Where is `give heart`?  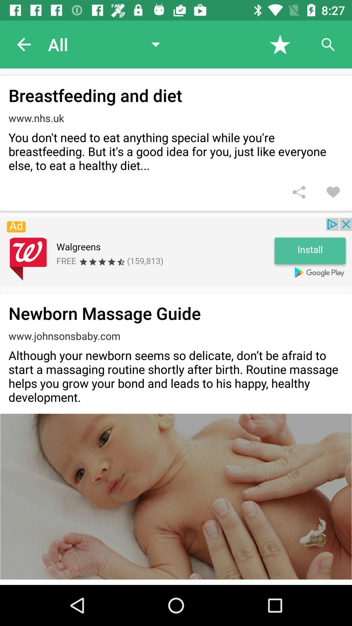
give heart is located at coordinates (333, 192).